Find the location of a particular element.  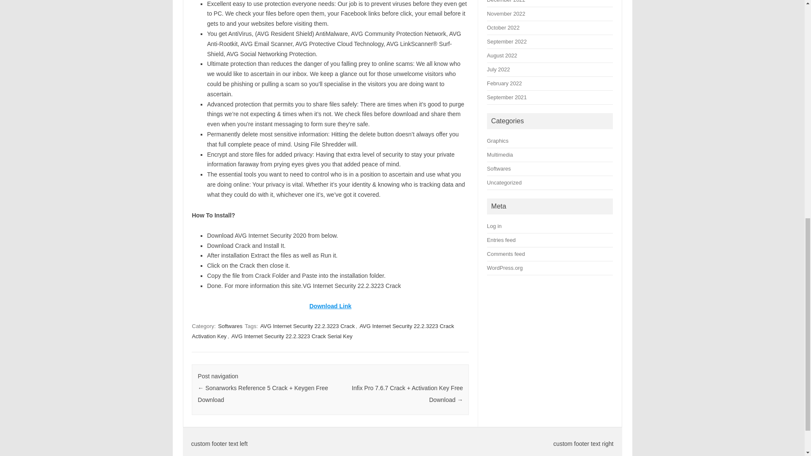

December 2022 is located at coordinates (506, 1).